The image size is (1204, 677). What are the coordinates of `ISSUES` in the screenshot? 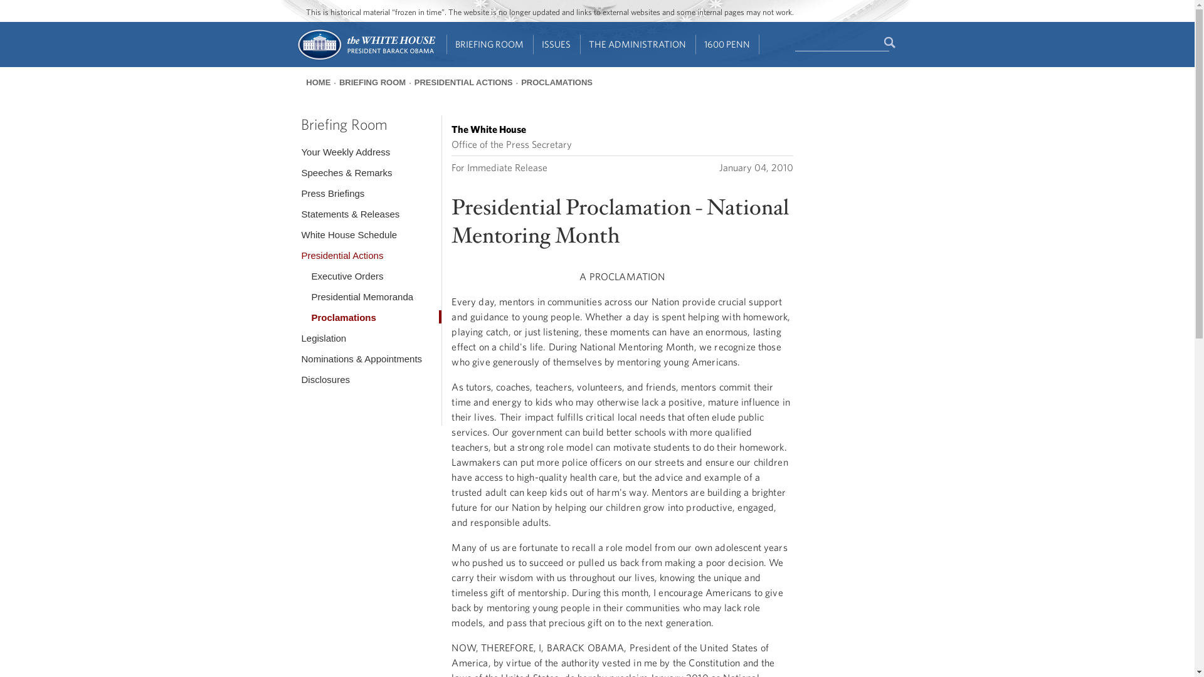 It's located at (557, 45).